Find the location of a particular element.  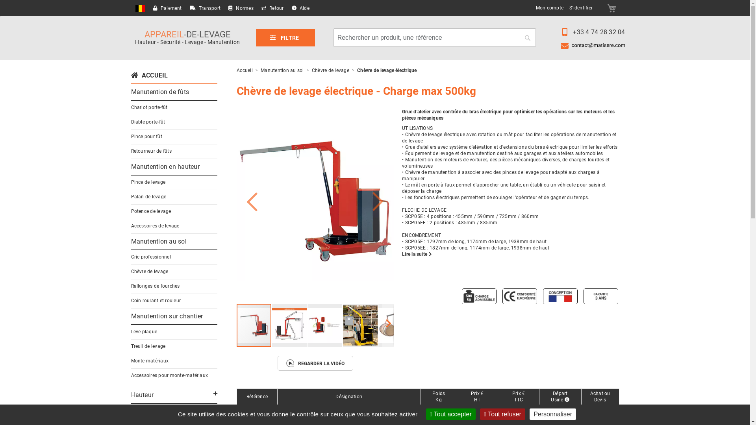

Retour is located at coordinates (272, 8).